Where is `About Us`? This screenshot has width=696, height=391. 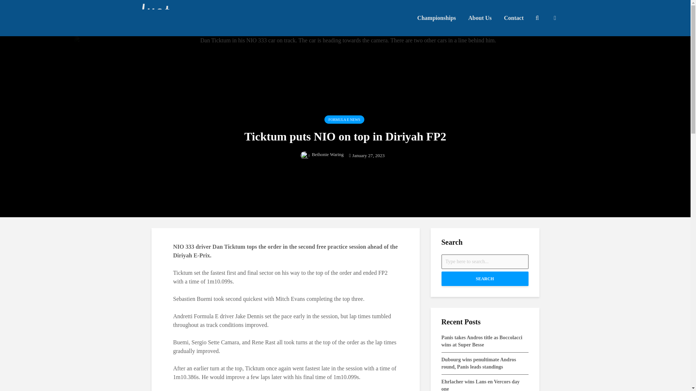
About Us is located at coordinates (480, 18).